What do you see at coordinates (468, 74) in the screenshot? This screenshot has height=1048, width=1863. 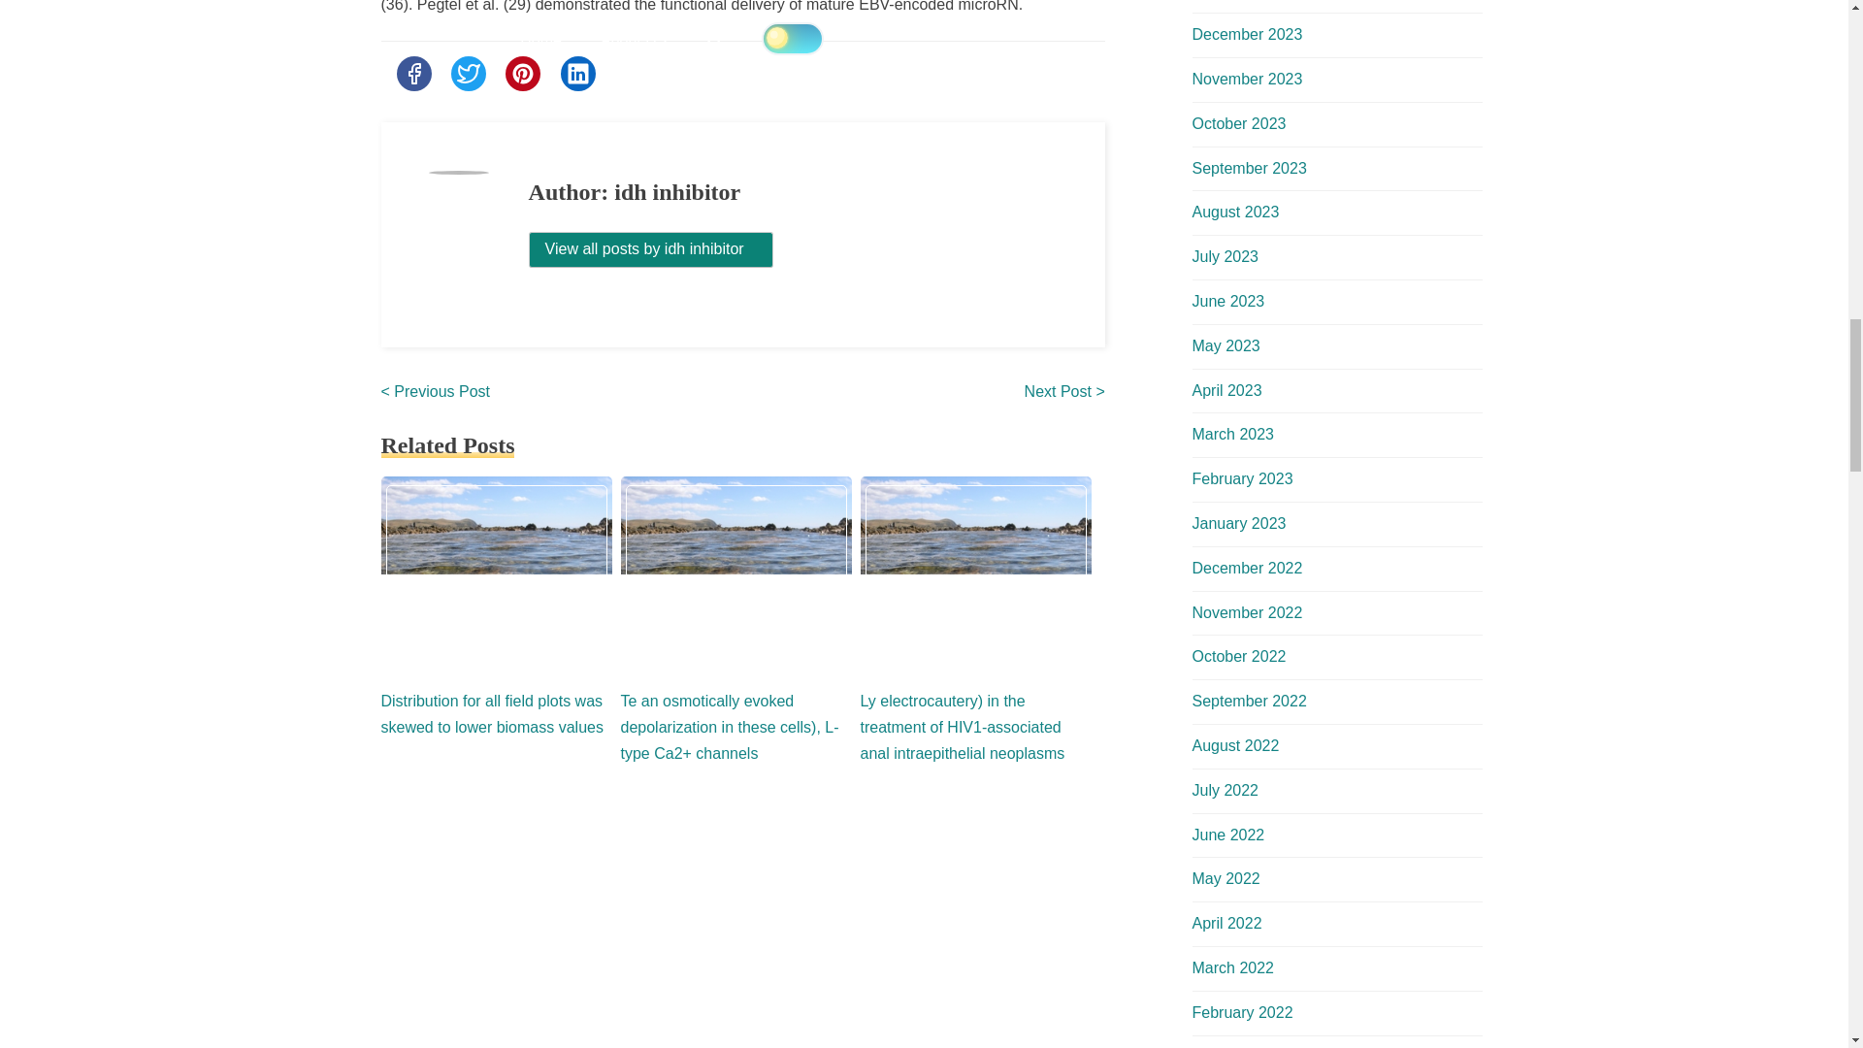 I see `Share this post on Twitter` at bounding box center [468, 74].